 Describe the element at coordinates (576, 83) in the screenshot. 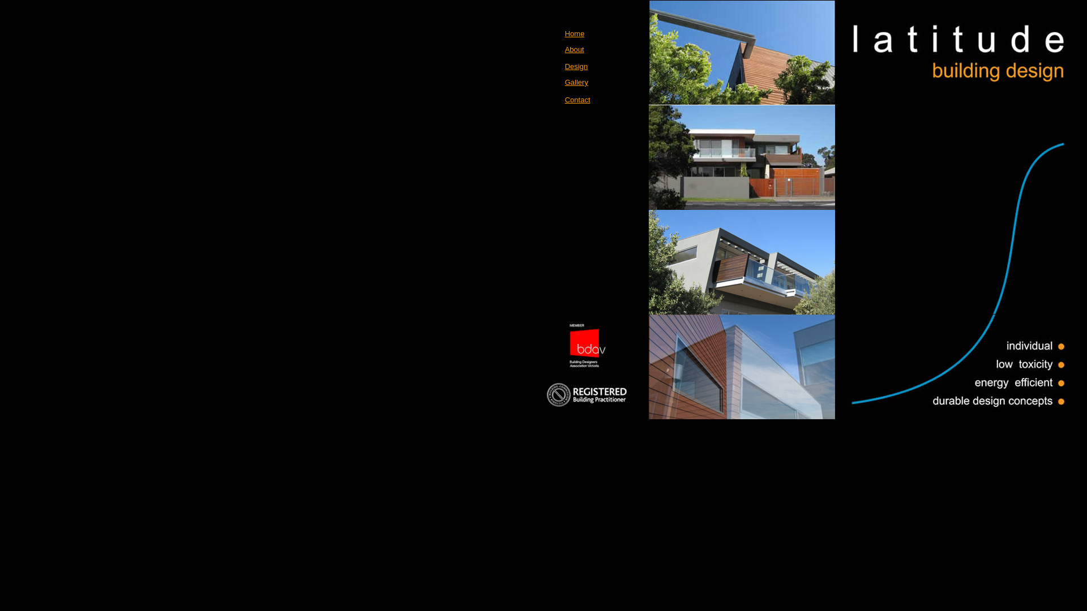

I see `Gallery` at that location.